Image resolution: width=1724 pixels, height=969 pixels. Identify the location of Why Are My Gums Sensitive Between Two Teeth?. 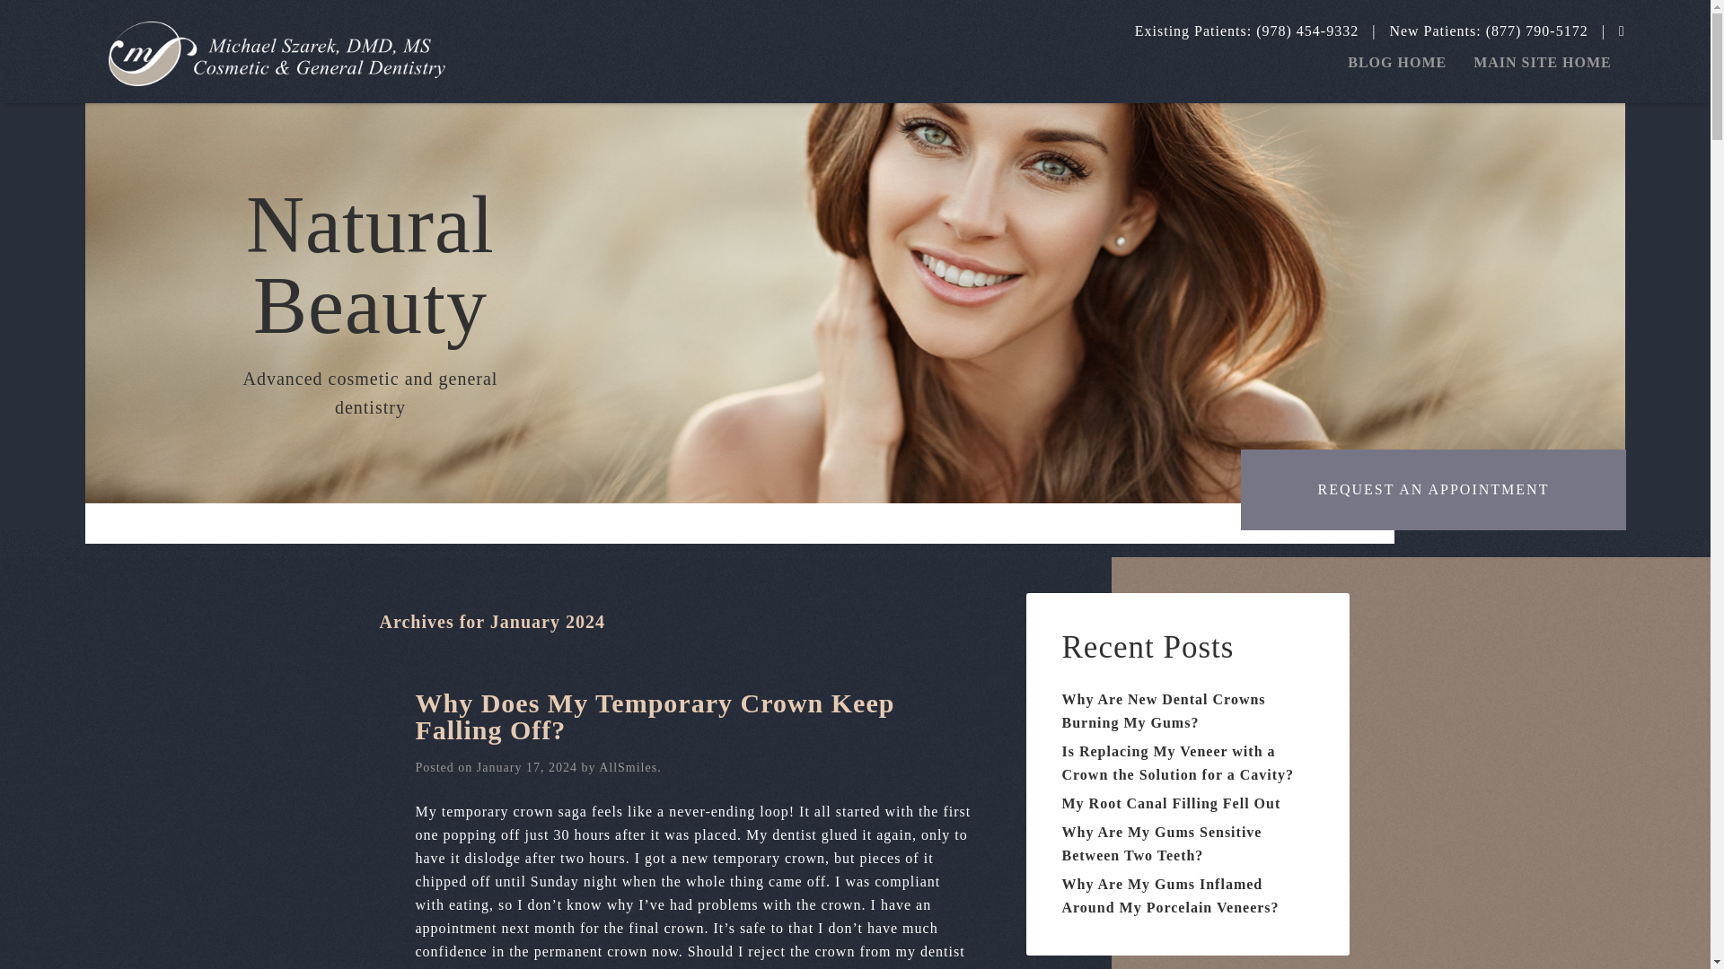
(1162, 843).